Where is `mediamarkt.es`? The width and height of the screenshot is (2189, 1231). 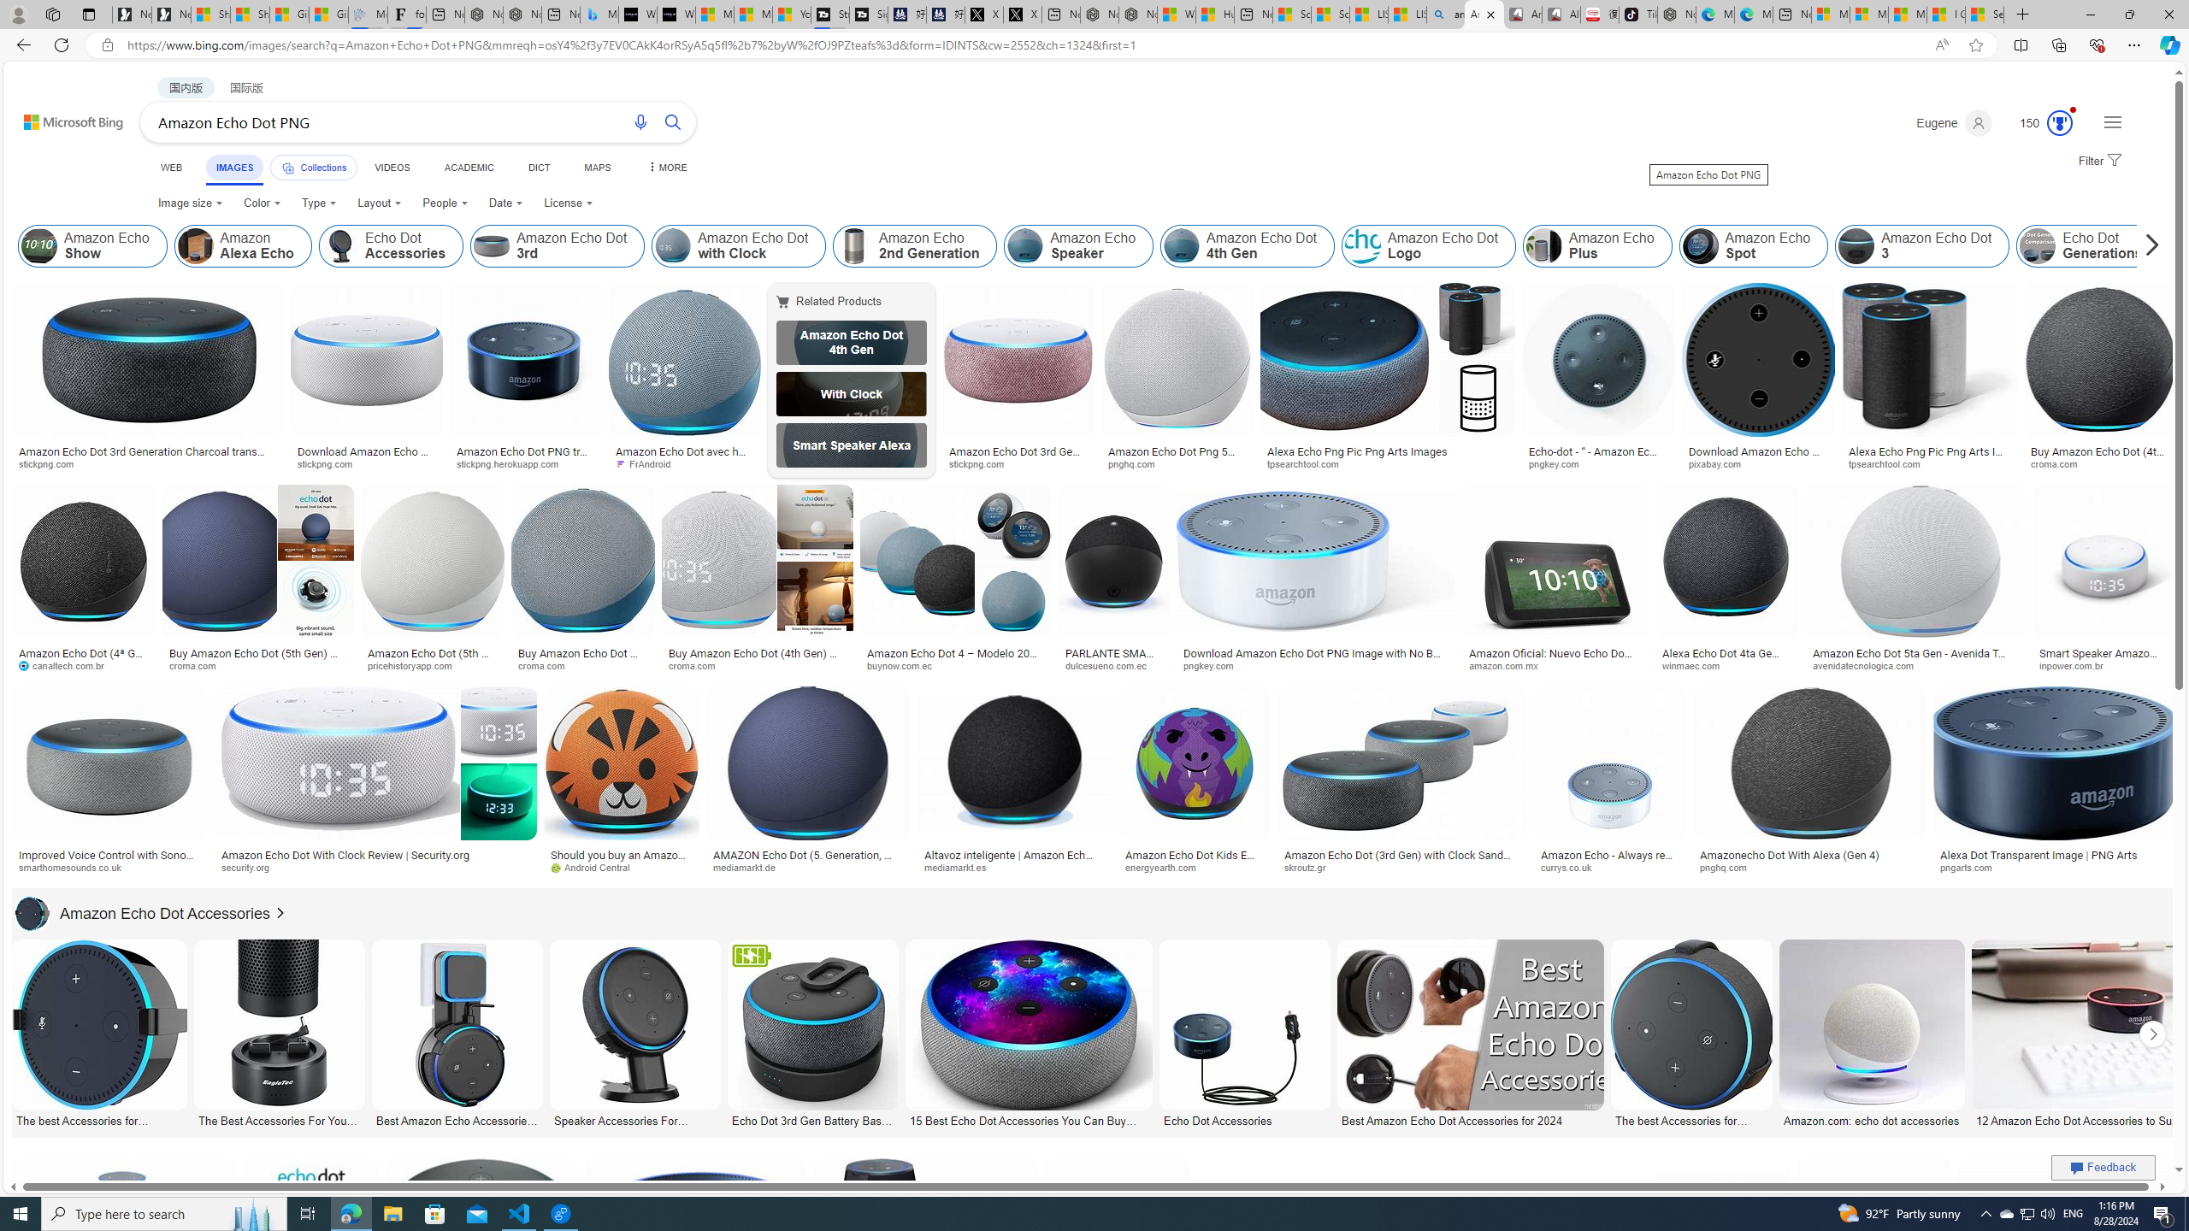 mediamarkt.es is located at coordinates (1014, 867).